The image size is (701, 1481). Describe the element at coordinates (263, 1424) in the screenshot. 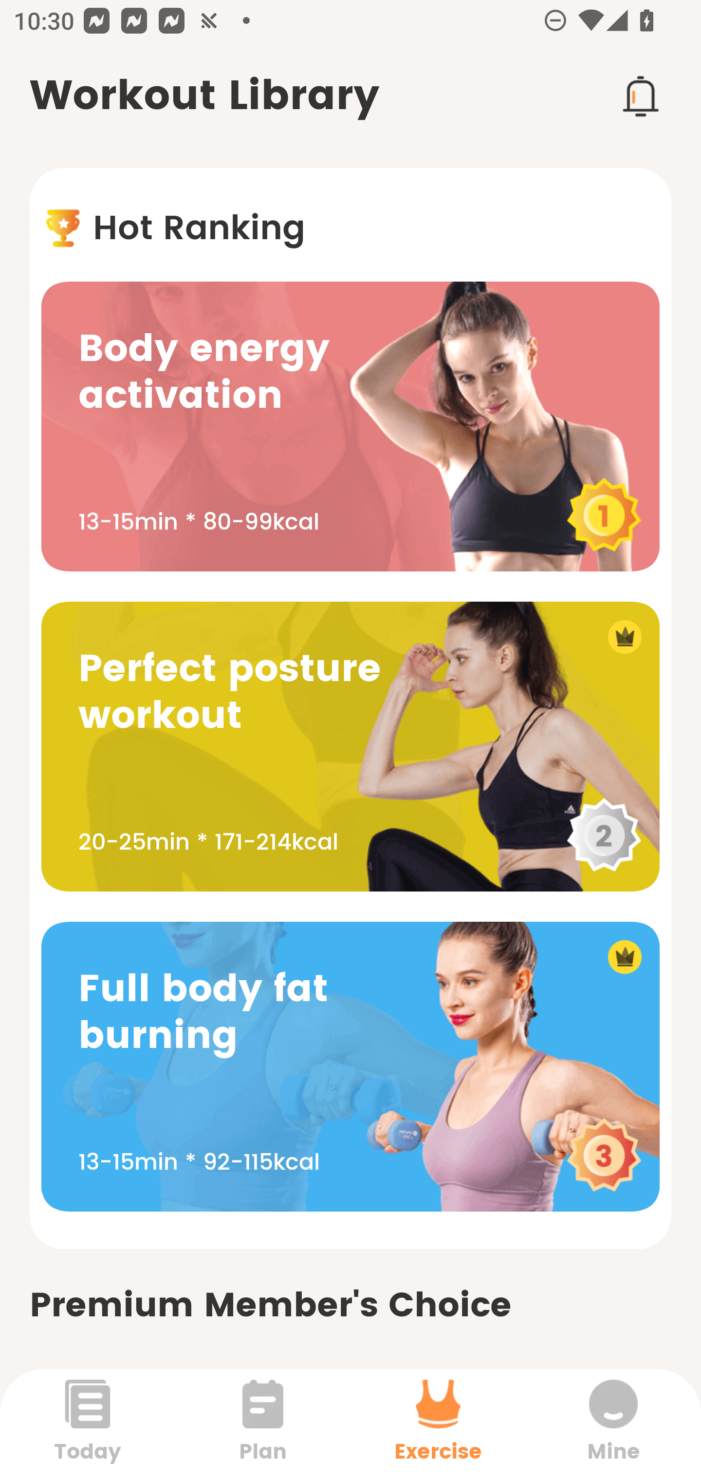

I see `Plan` at that location.